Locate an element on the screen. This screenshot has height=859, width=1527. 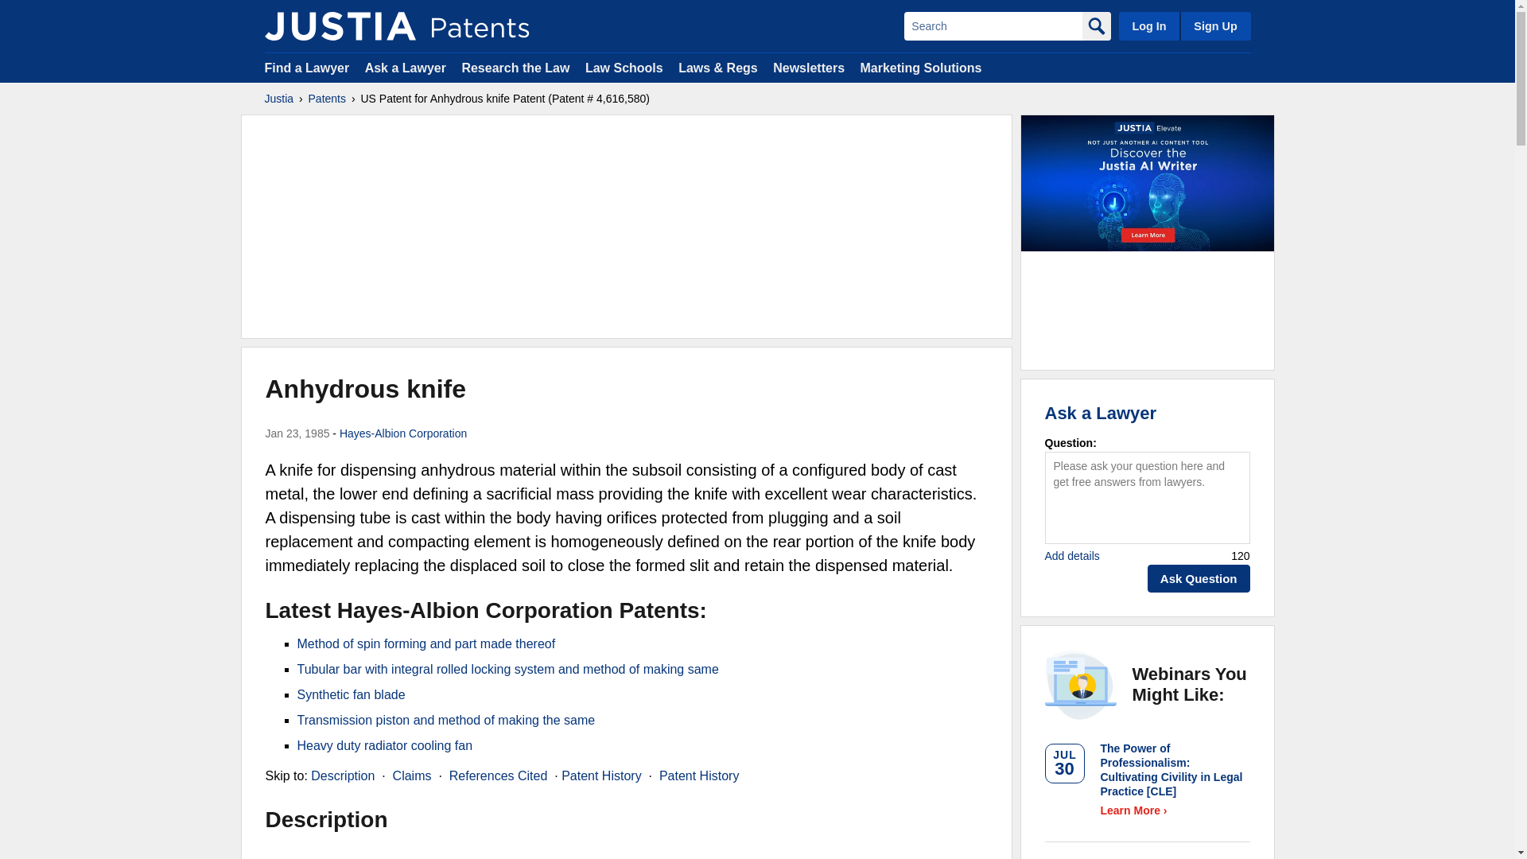
Search is located at coordinates (993, 25).